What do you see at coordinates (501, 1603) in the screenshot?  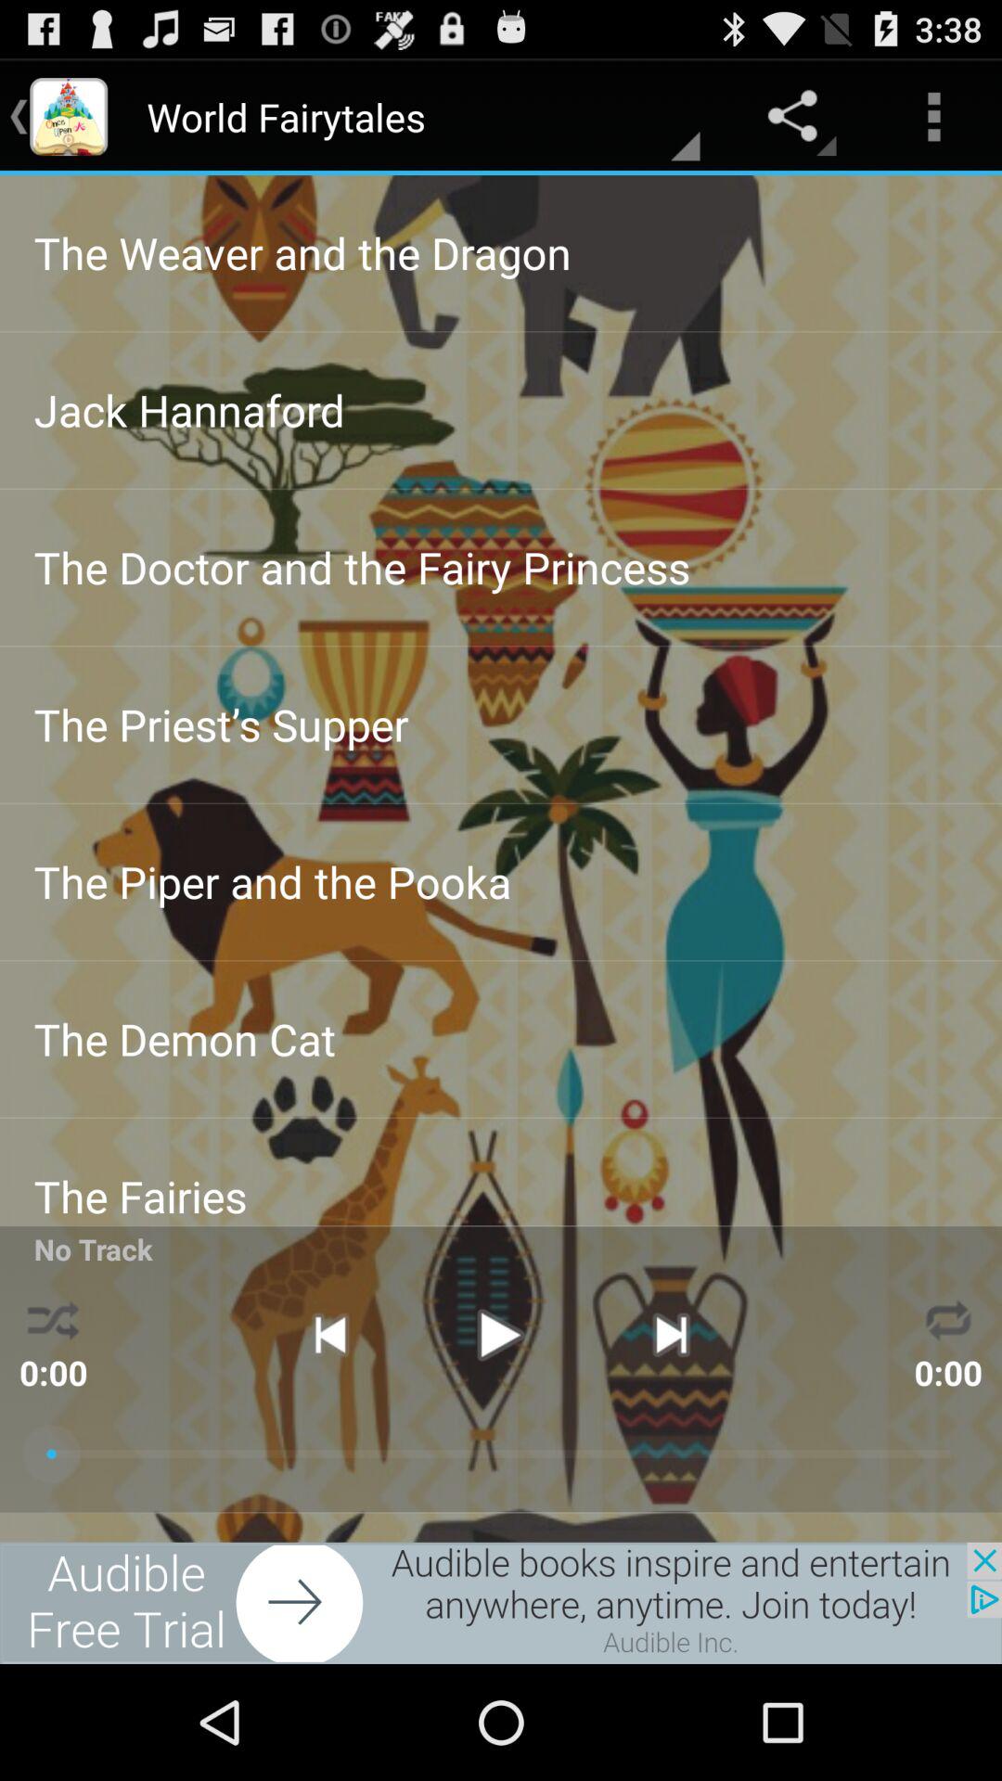 I see `click on advertisement` at bounding box center [501, 1603].